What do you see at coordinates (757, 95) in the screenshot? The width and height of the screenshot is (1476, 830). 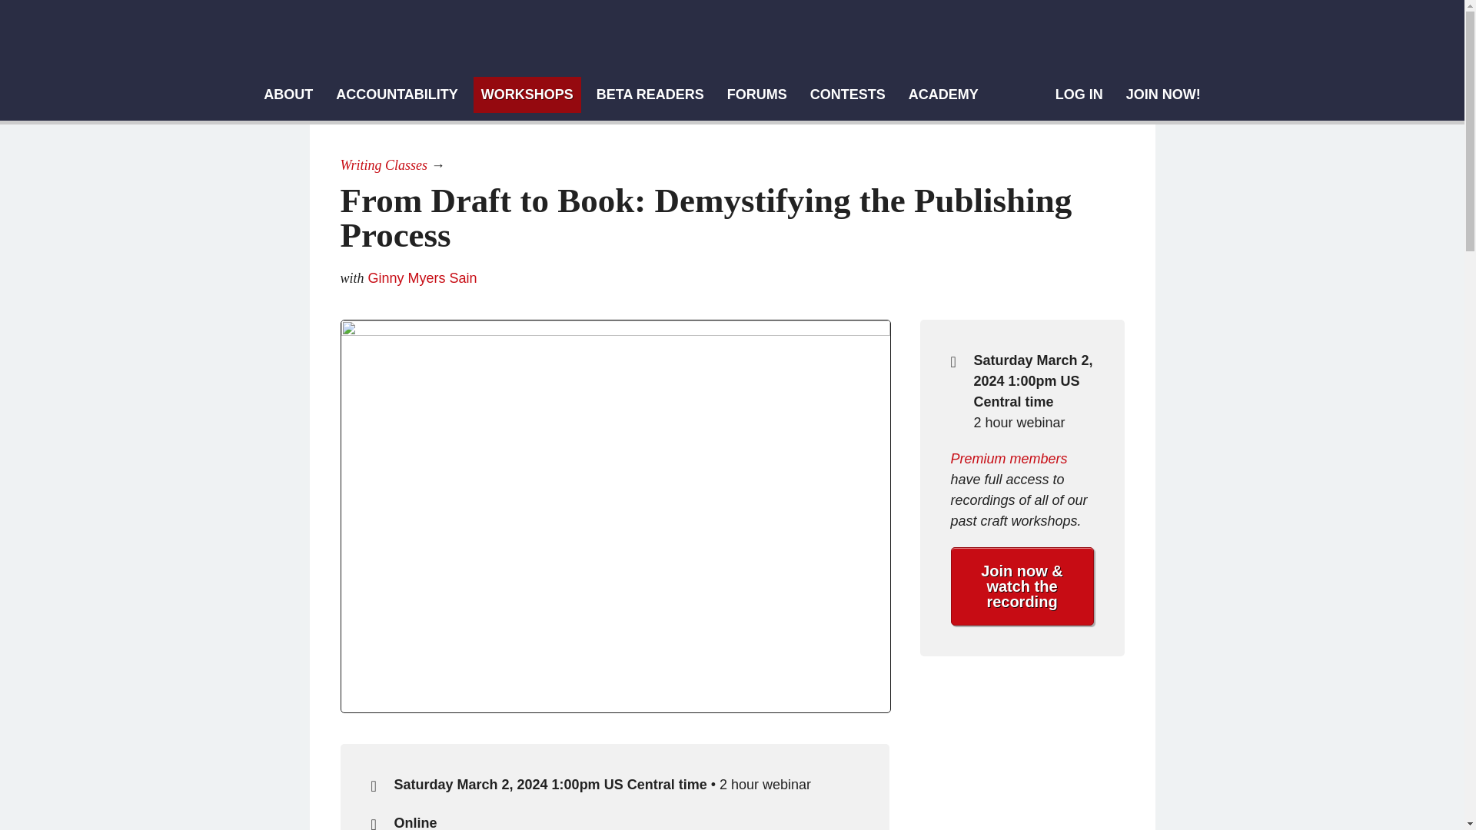 I see `FORUMS` at bounding box center [757, 95].